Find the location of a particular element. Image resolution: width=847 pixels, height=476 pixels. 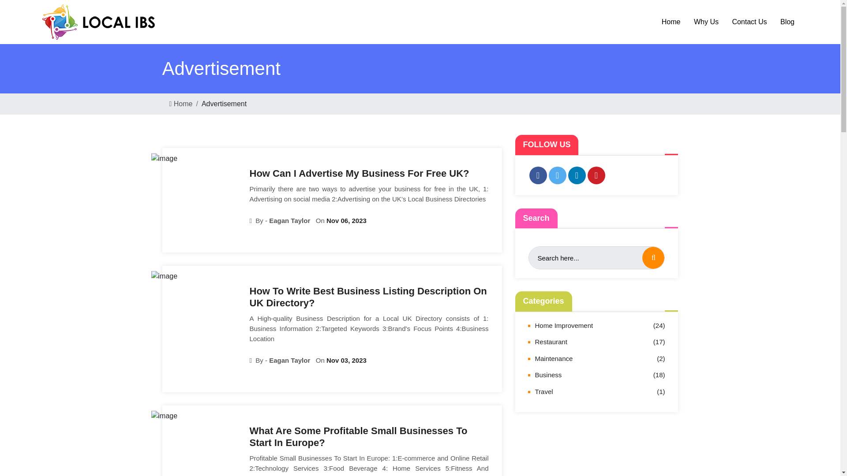

Home is located at coordinates (181, 104).